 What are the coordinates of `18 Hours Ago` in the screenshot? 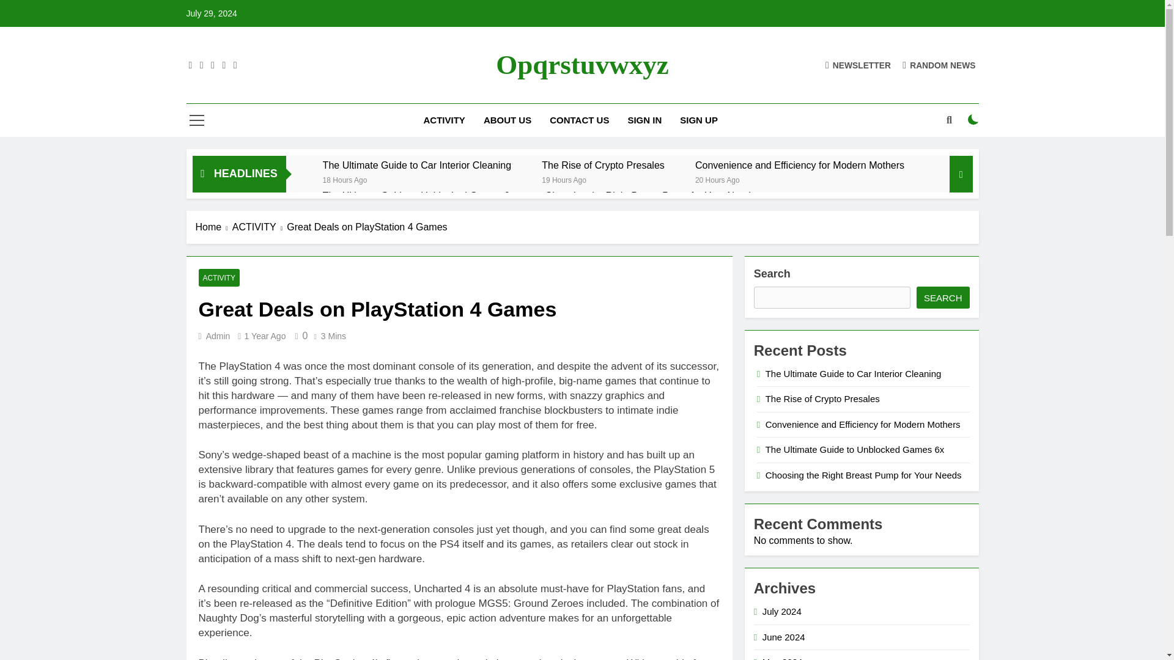 It's located at (345, 180).